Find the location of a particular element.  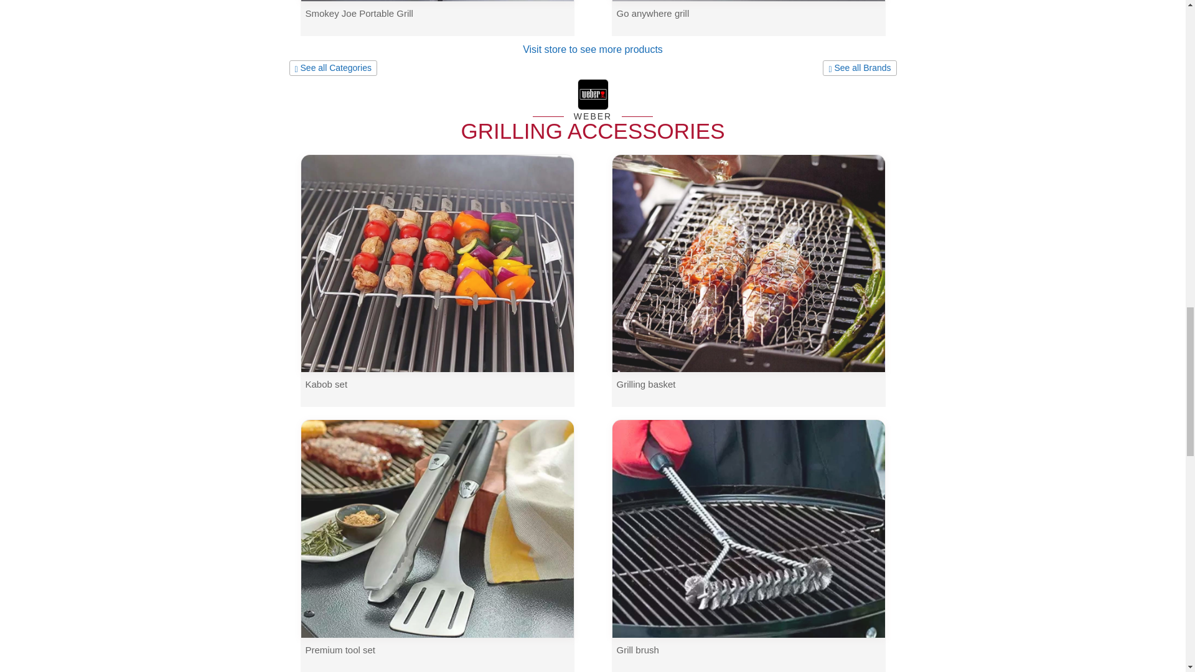

Grilling Accessories near me is located at coordinates (592, 131).